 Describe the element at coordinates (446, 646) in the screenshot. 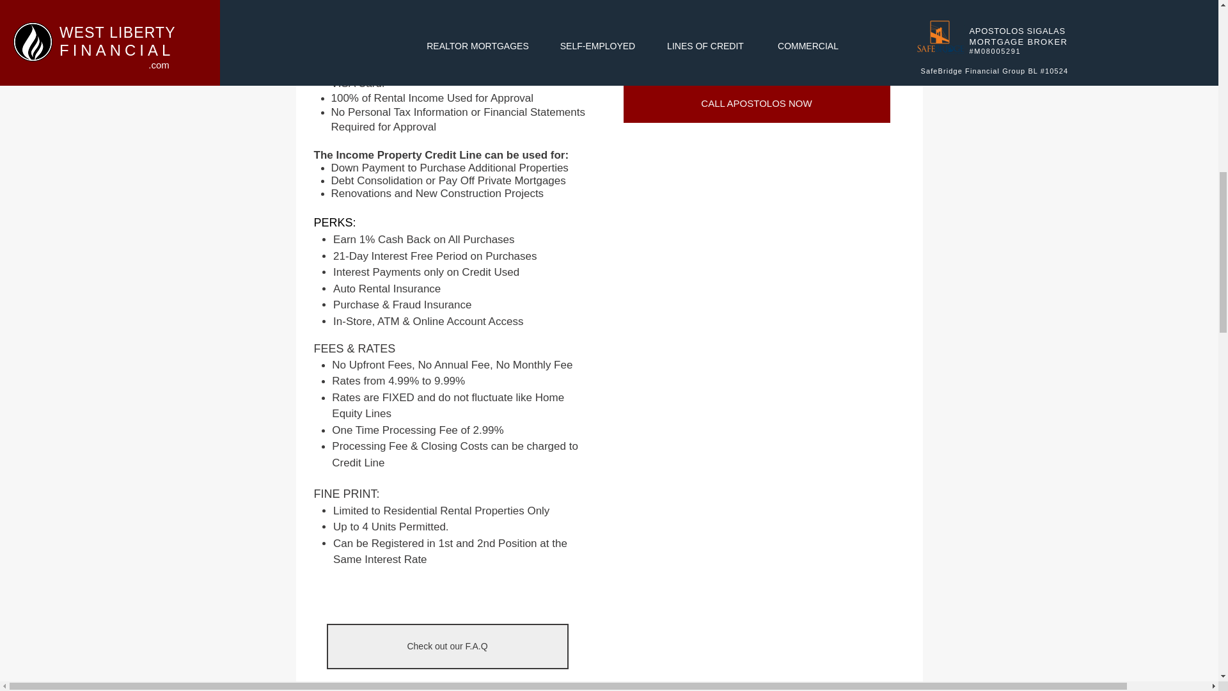

I see `Check out our F.A.Q` at that location.